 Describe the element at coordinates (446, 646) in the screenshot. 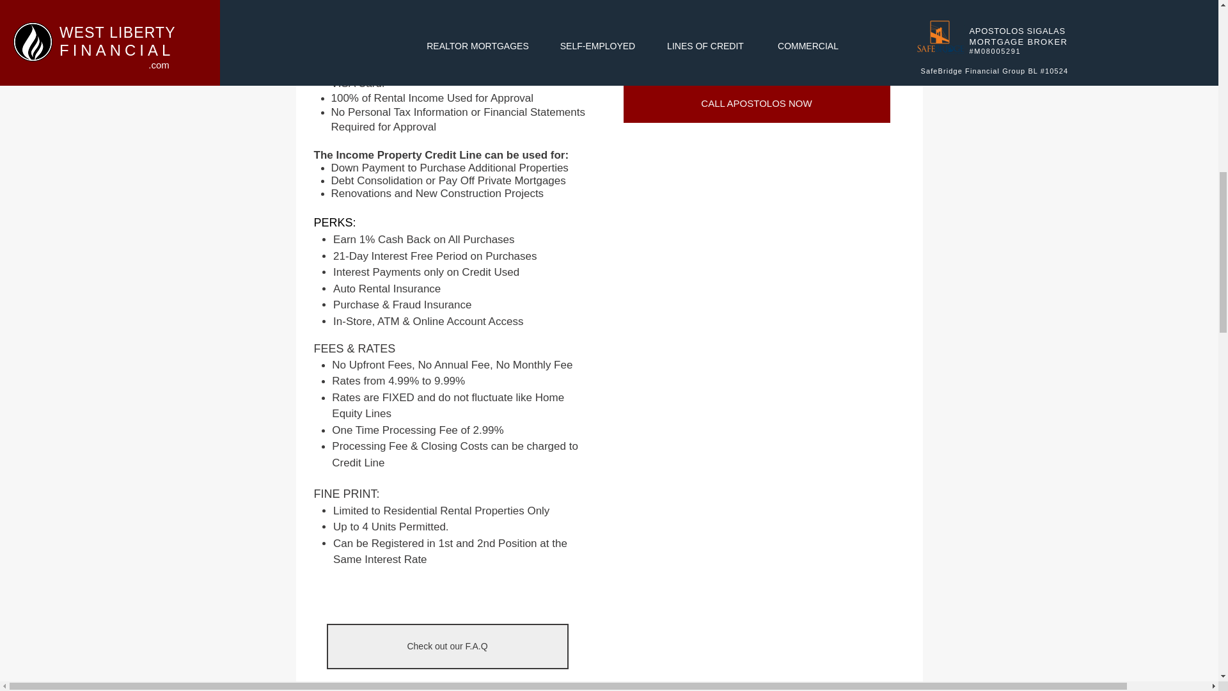

I see `Check out our F.A.Q` at that location.